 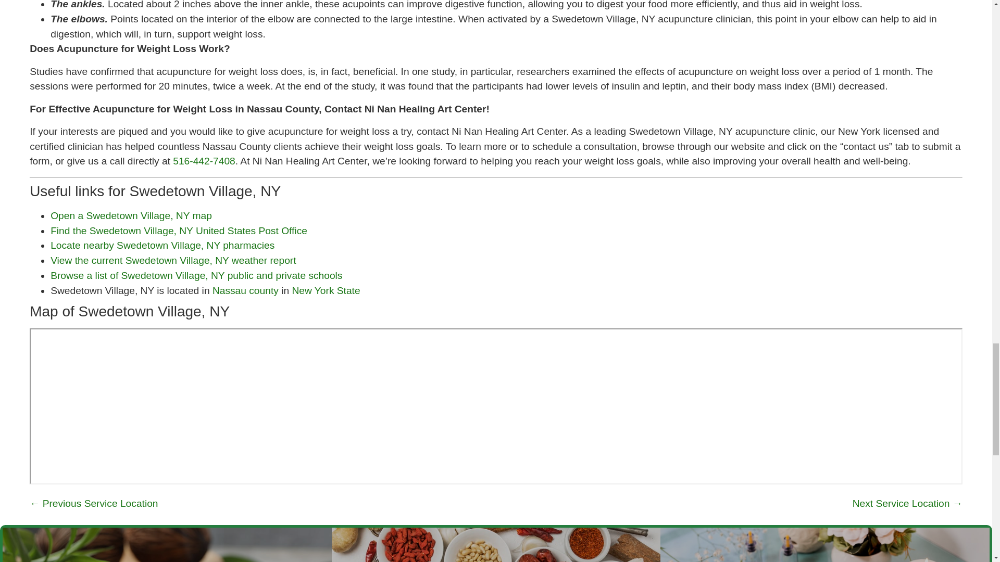 What do you see at coordinates (173, 260) in the screenshot?
I see `View the current Swedetown Village, NY weather report` at bounding box center [173, 260].